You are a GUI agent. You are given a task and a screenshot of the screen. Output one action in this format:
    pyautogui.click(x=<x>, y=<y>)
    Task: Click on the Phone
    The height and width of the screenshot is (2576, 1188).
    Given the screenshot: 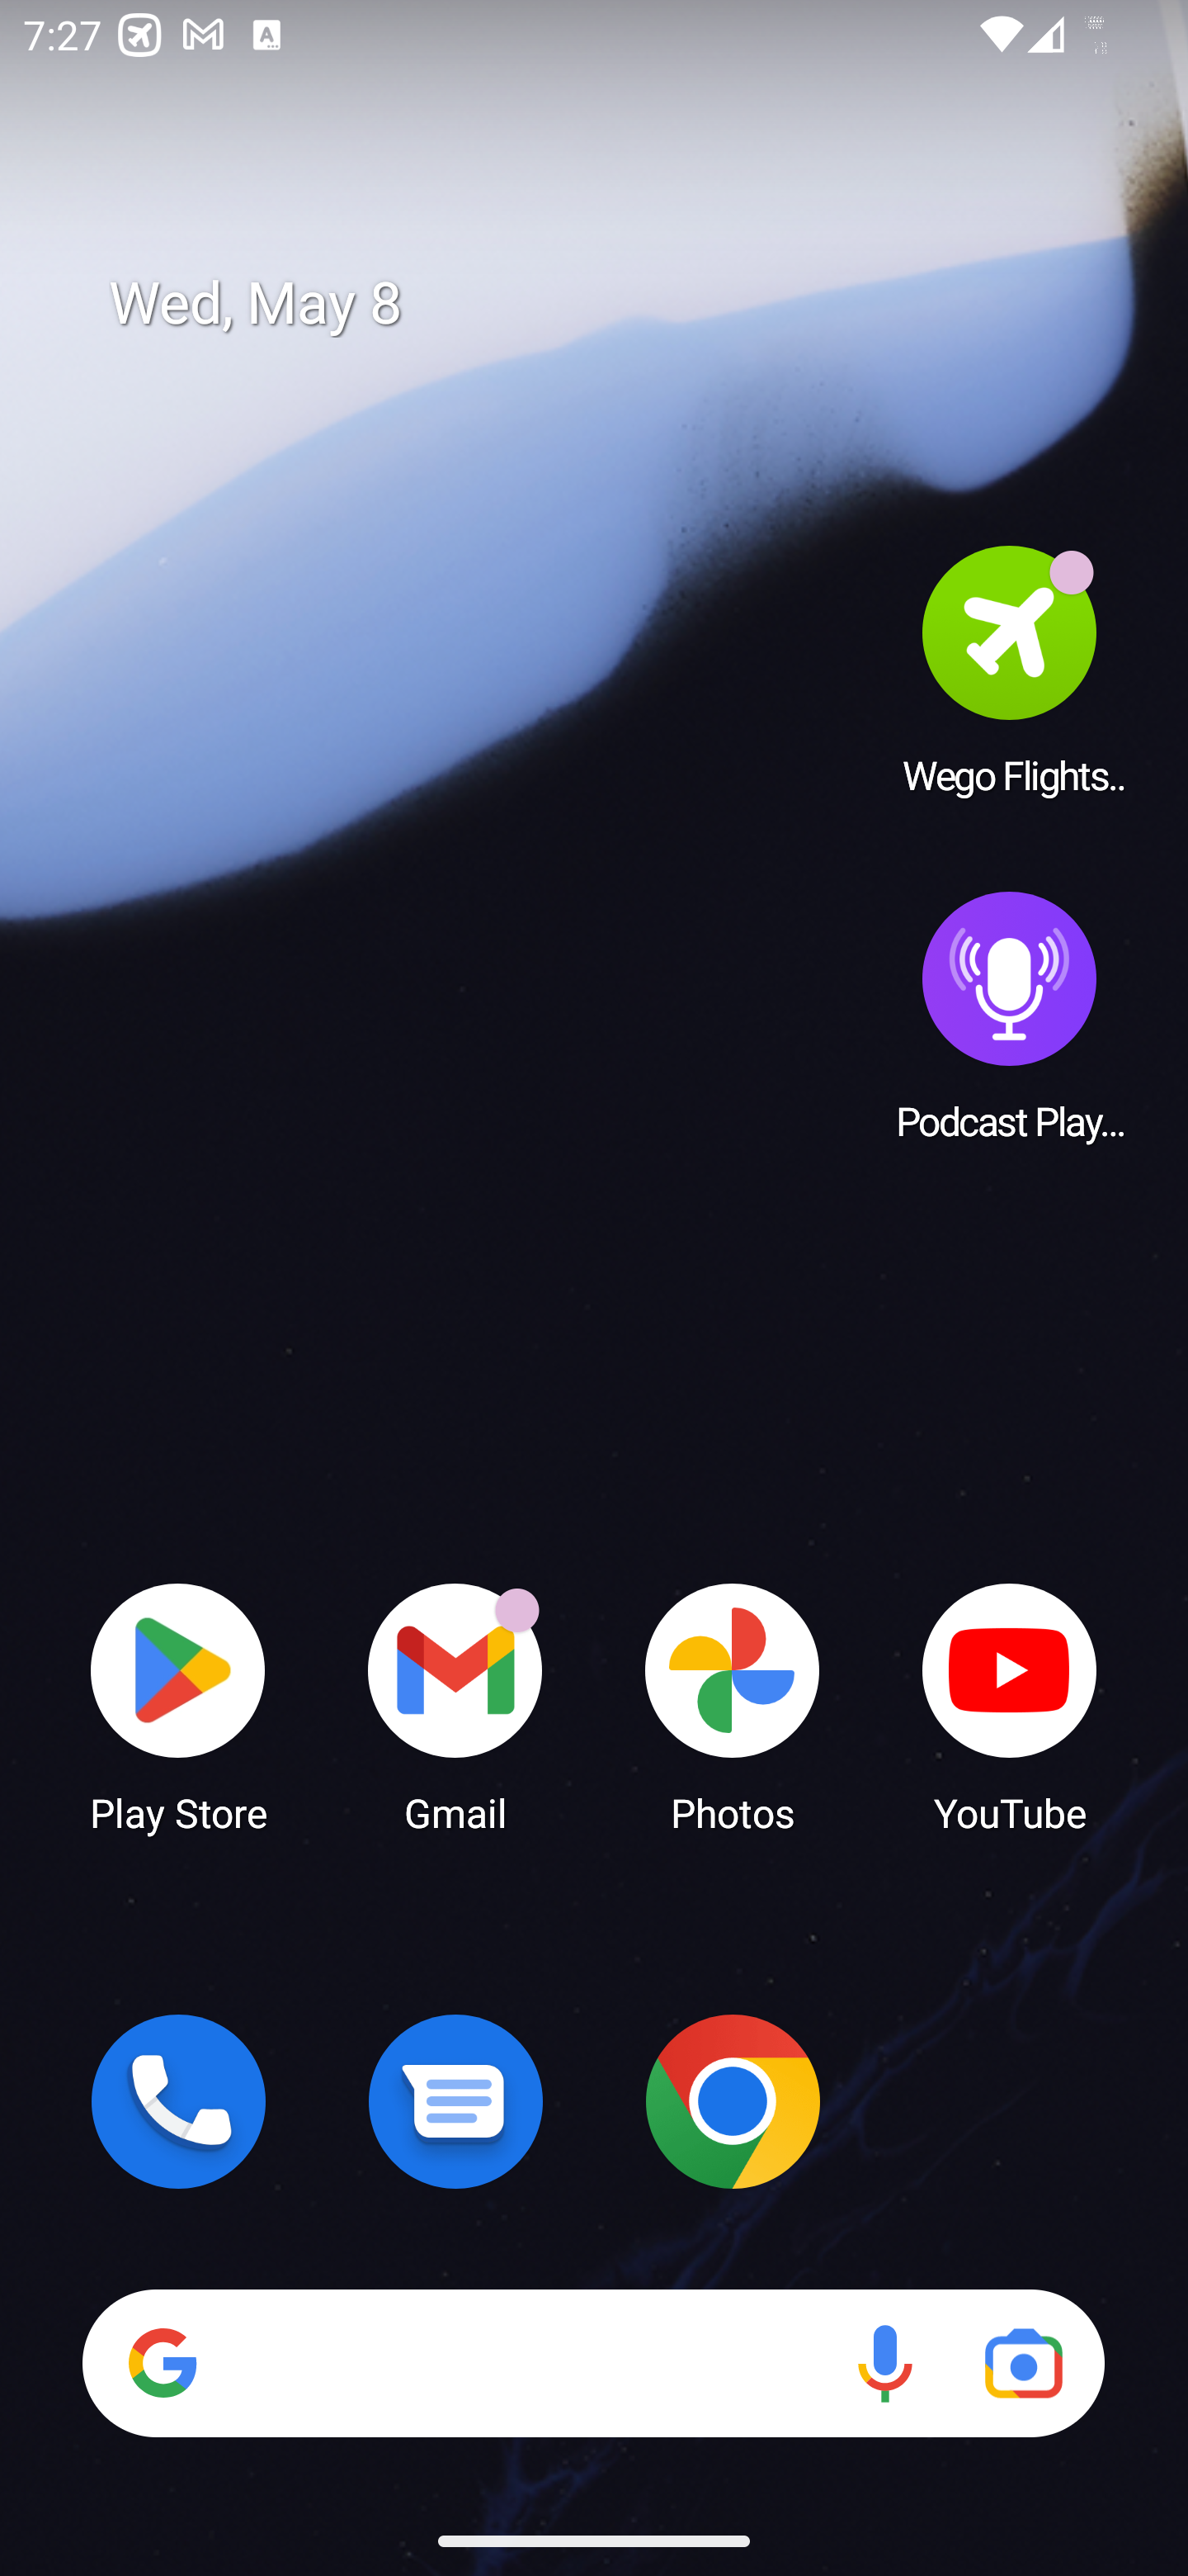 What is the action you would take?
    pyautogui.click(x=178, y=2101)
    